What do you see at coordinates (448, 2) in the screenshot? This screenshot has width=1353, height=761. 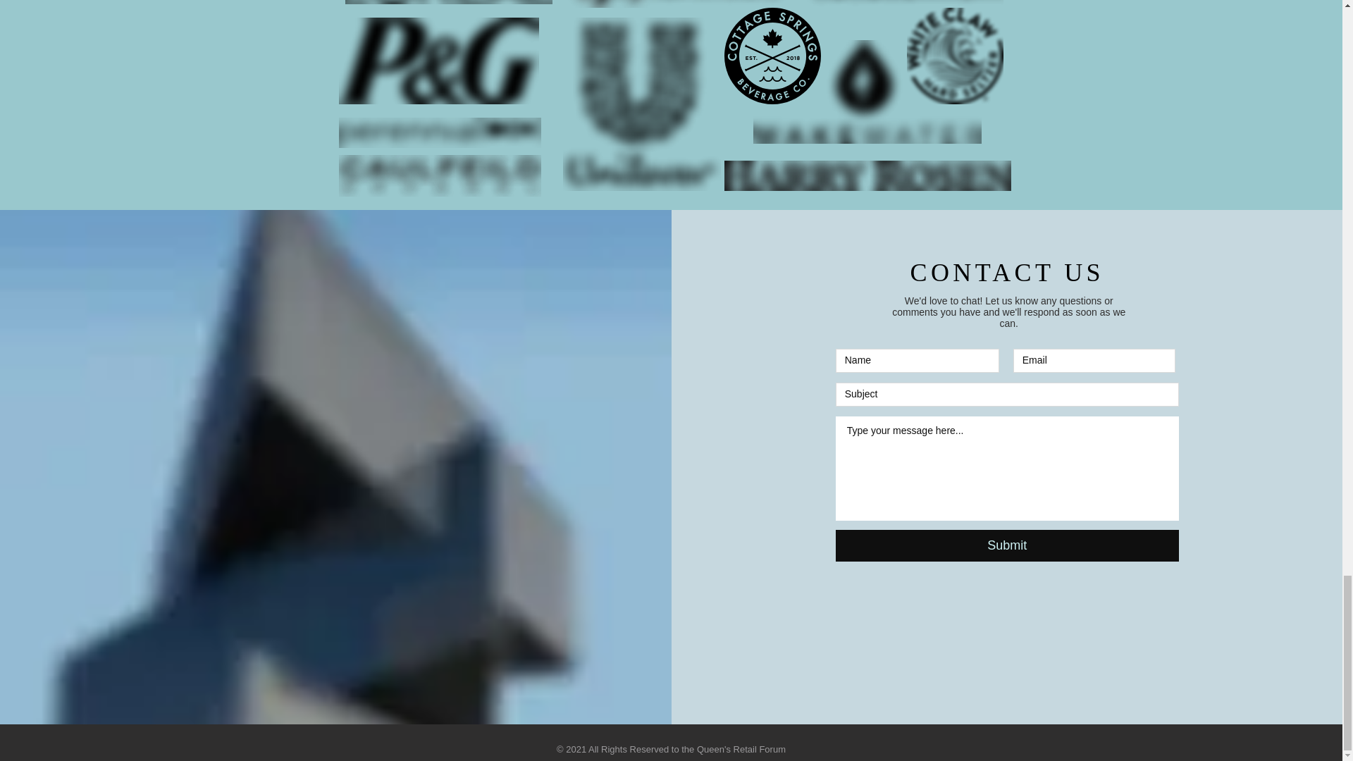 I see `image.png` at bounding box center [448, 2].